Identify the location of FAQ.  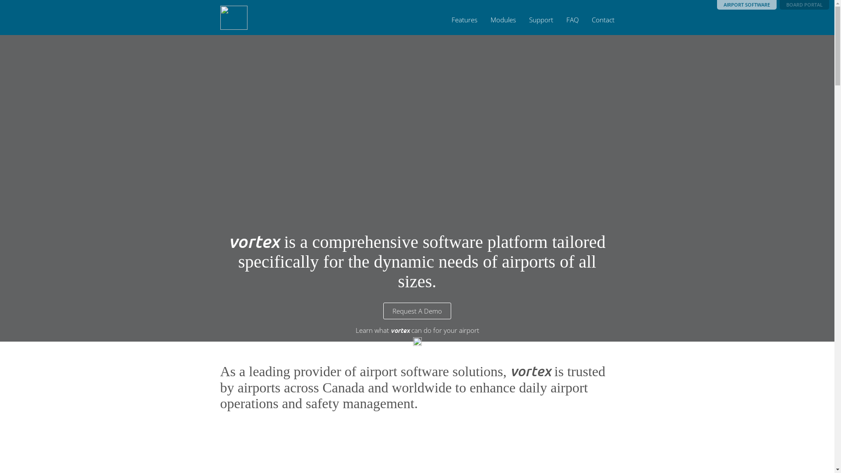
(572, 20).